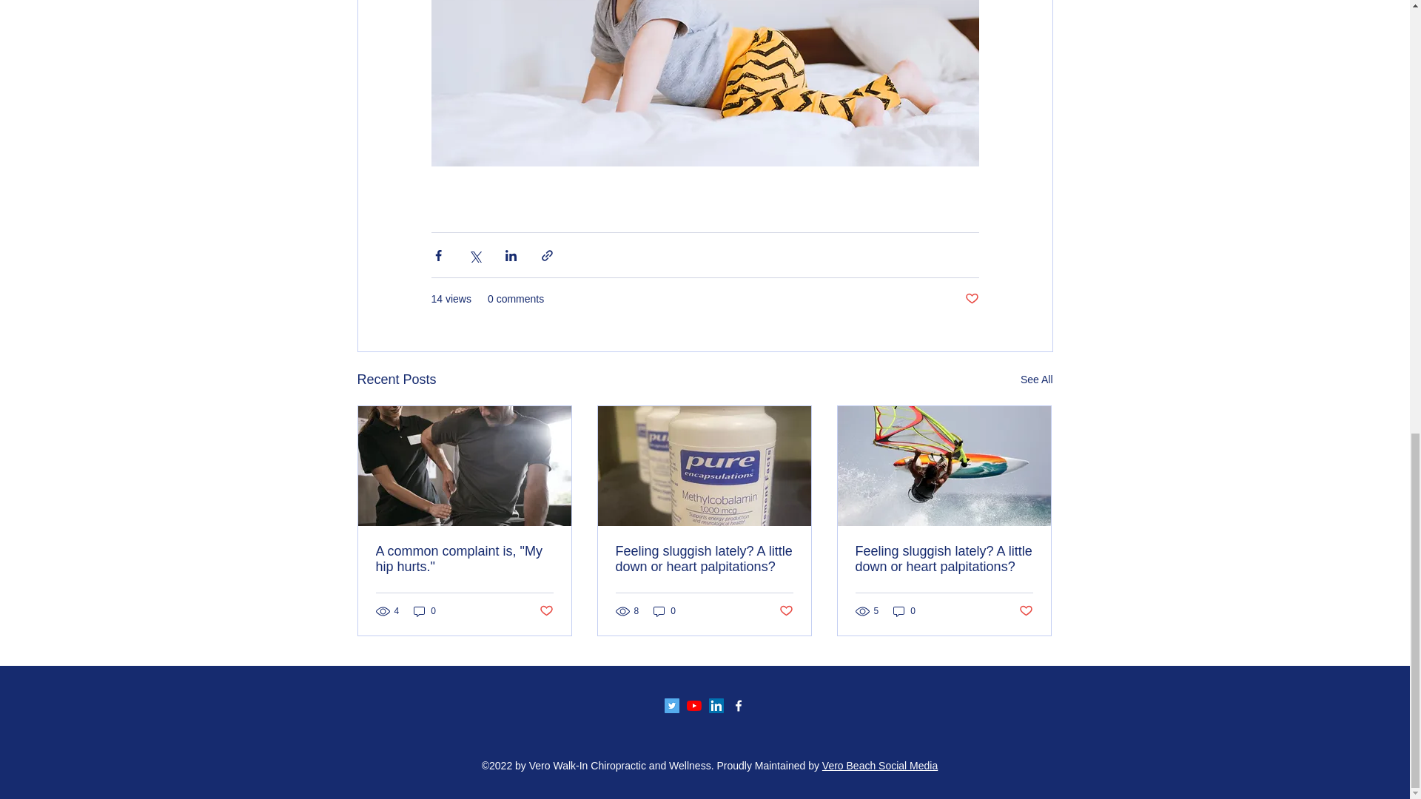 The height and width of the screenshot is (799, 1421). I want to click on Post not marked as liked, so click(971, 299).